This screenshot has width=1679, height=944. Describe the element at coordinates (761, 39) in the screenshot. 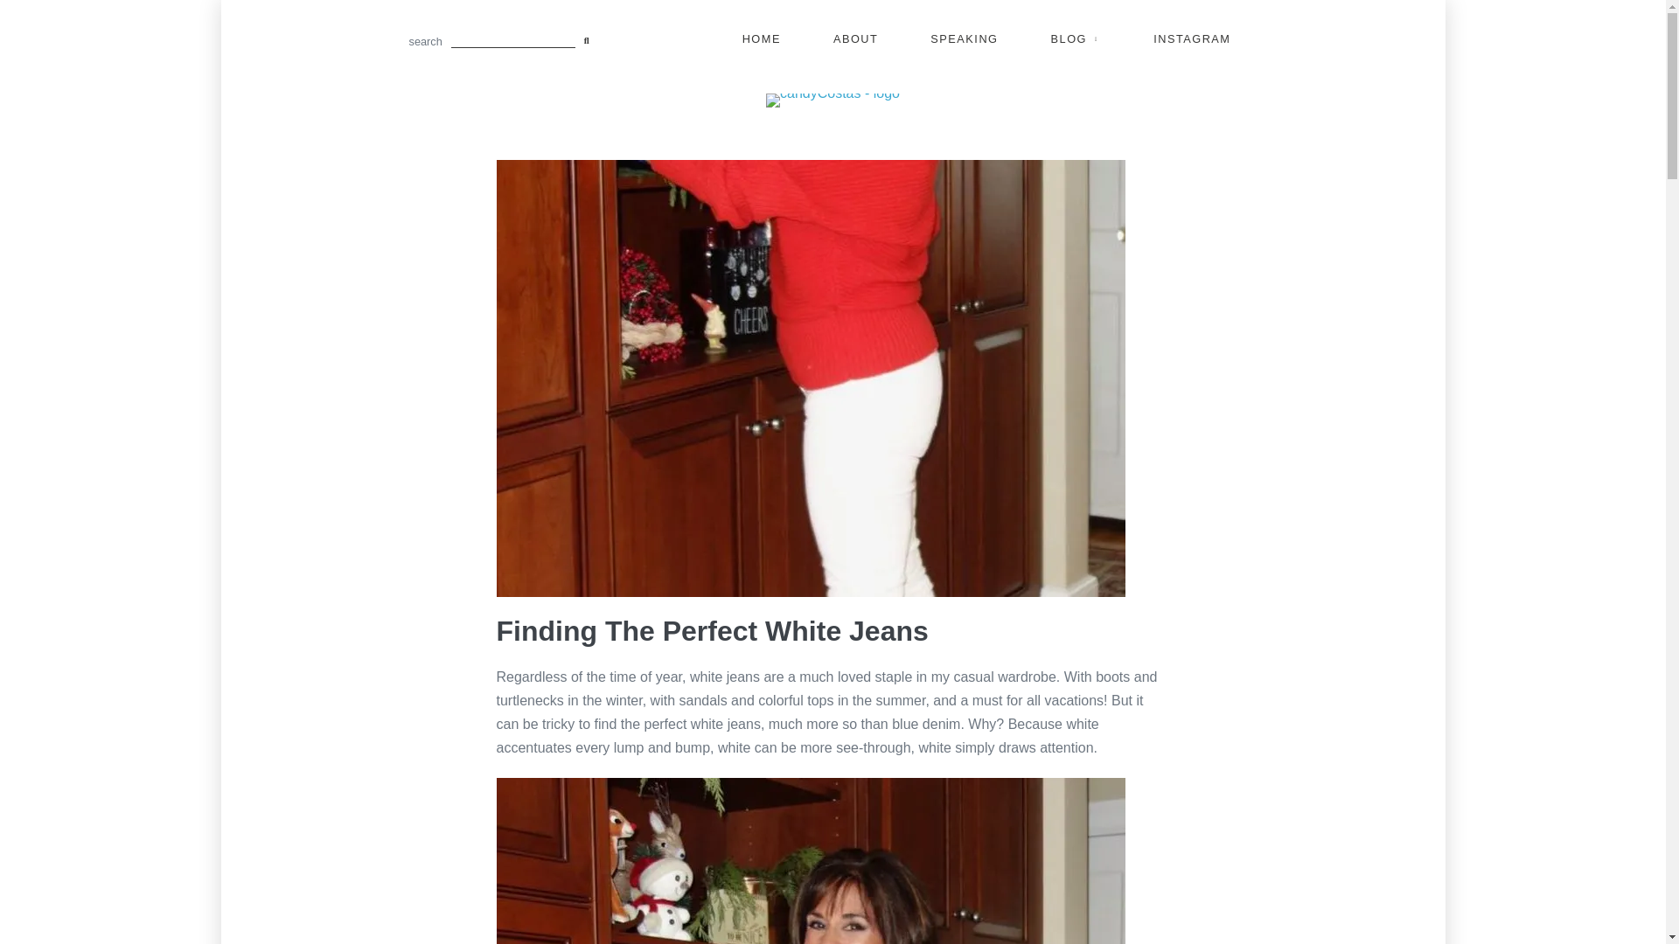

I see `HOME` at that location.